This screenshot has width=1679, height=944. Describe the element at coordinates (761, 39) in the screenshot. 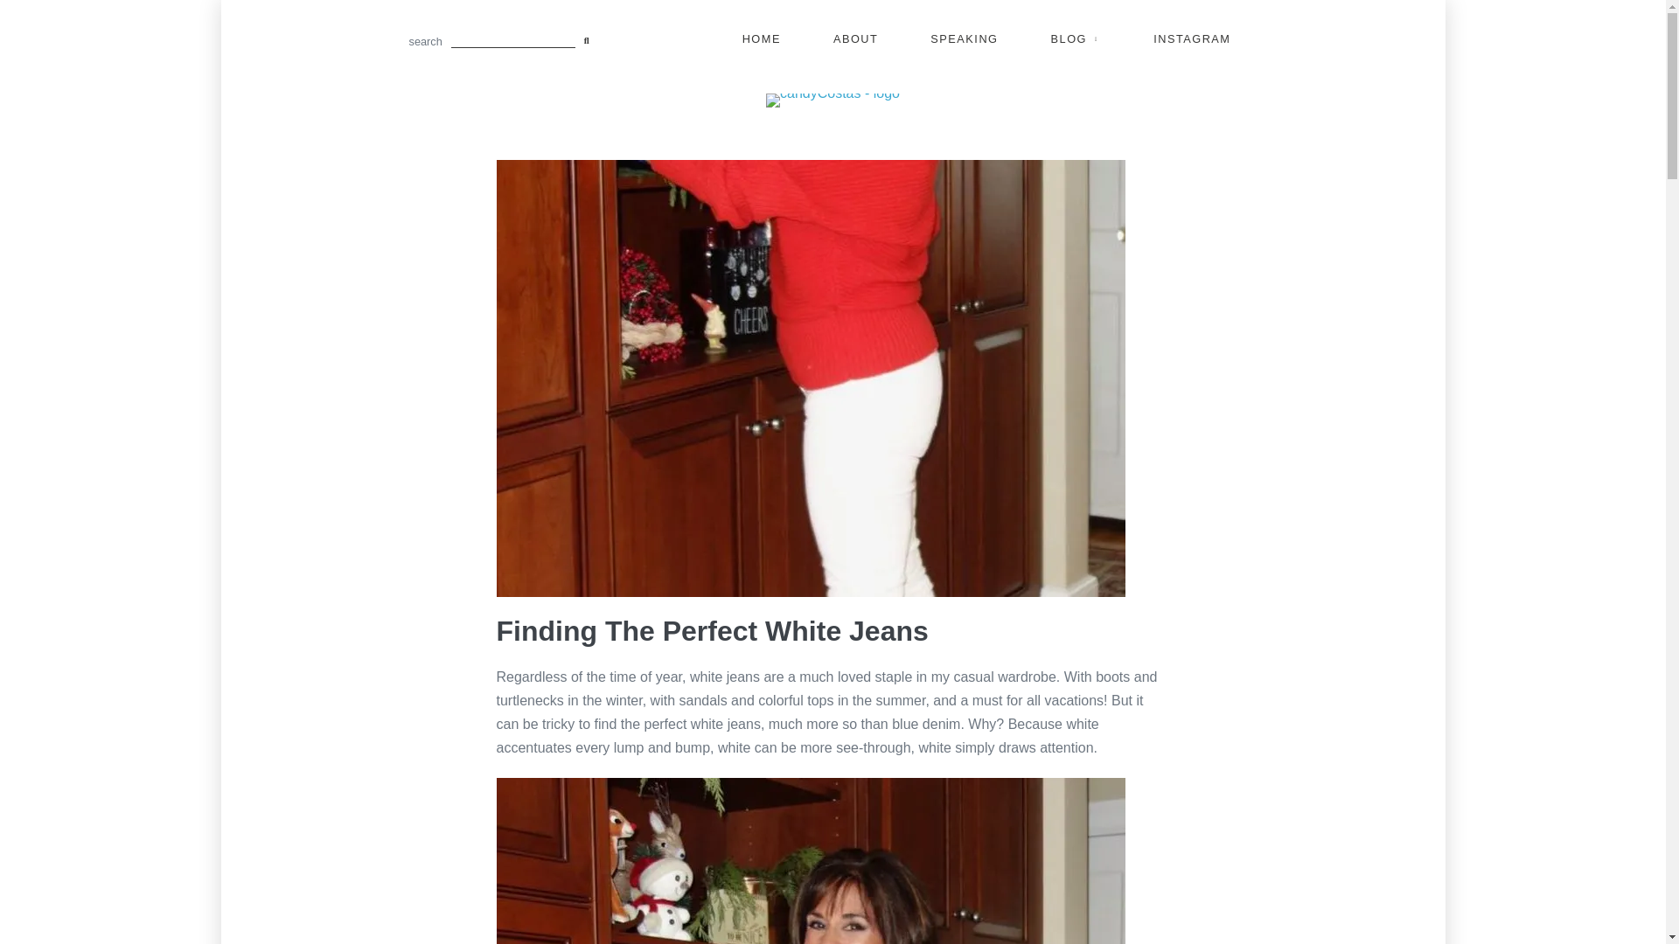

I see `HOME` at that location.